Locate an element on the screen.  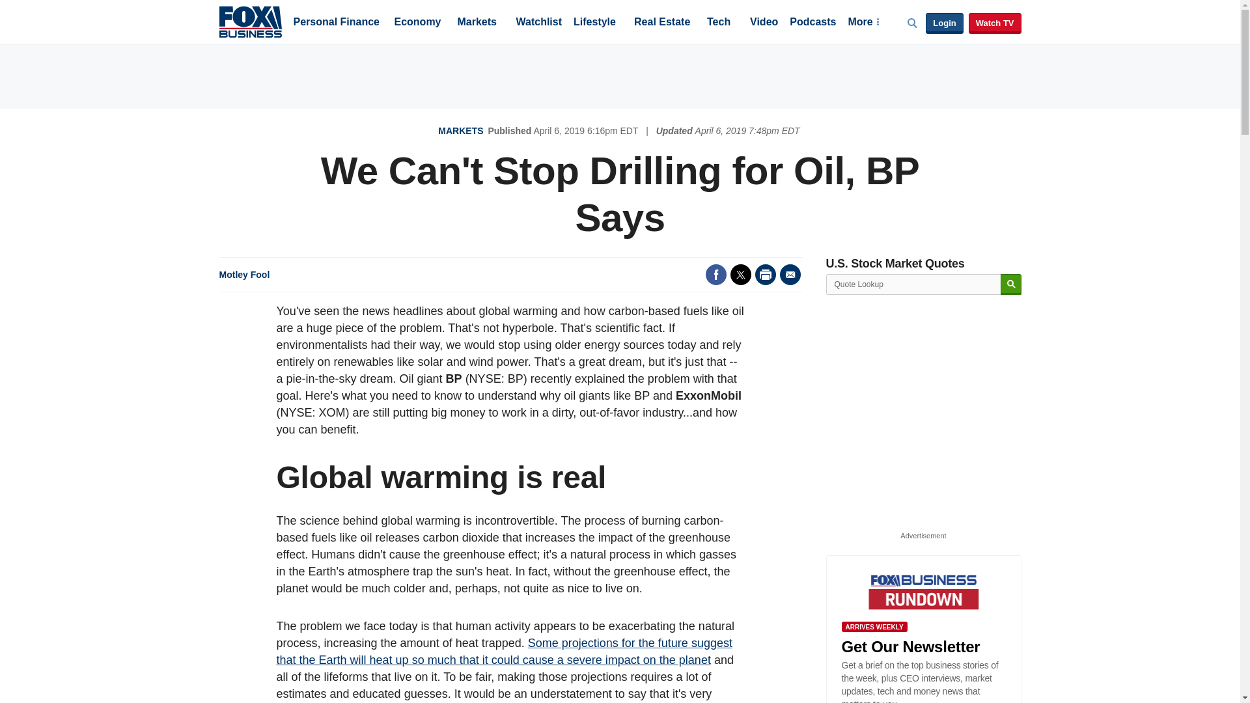
Watchlist is located at coordinates (538, 23).